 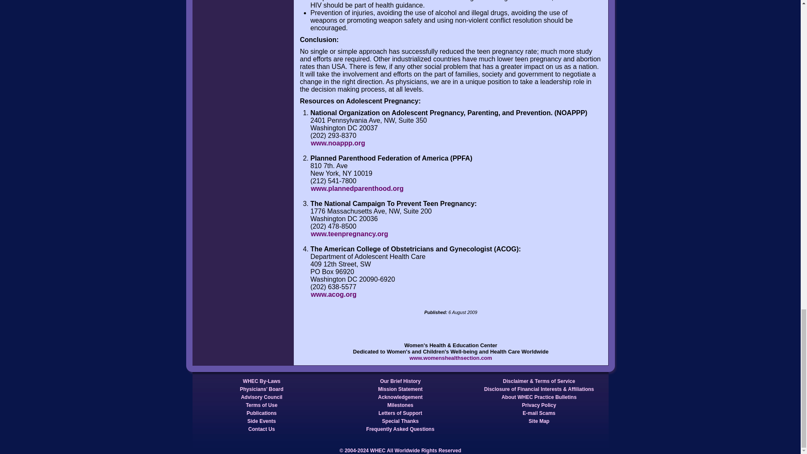 I want to click on www.acog.org, so click(x=333, y=294).